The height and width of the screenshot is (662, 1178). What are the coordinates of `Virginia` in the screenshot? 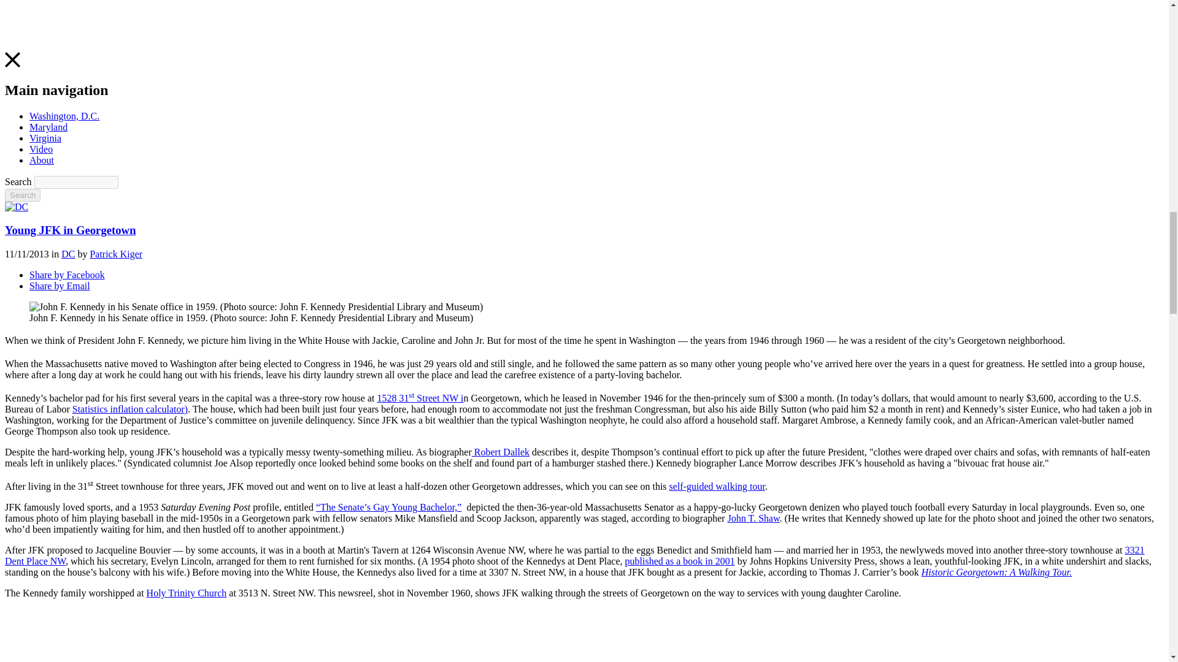 It's located at (45, 139).